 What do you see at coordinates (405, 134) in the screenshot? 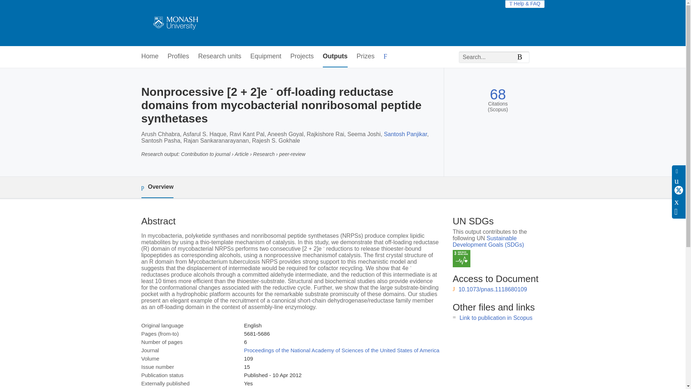
I see `Santosh Panjikar` at bounding box center [405, 134].